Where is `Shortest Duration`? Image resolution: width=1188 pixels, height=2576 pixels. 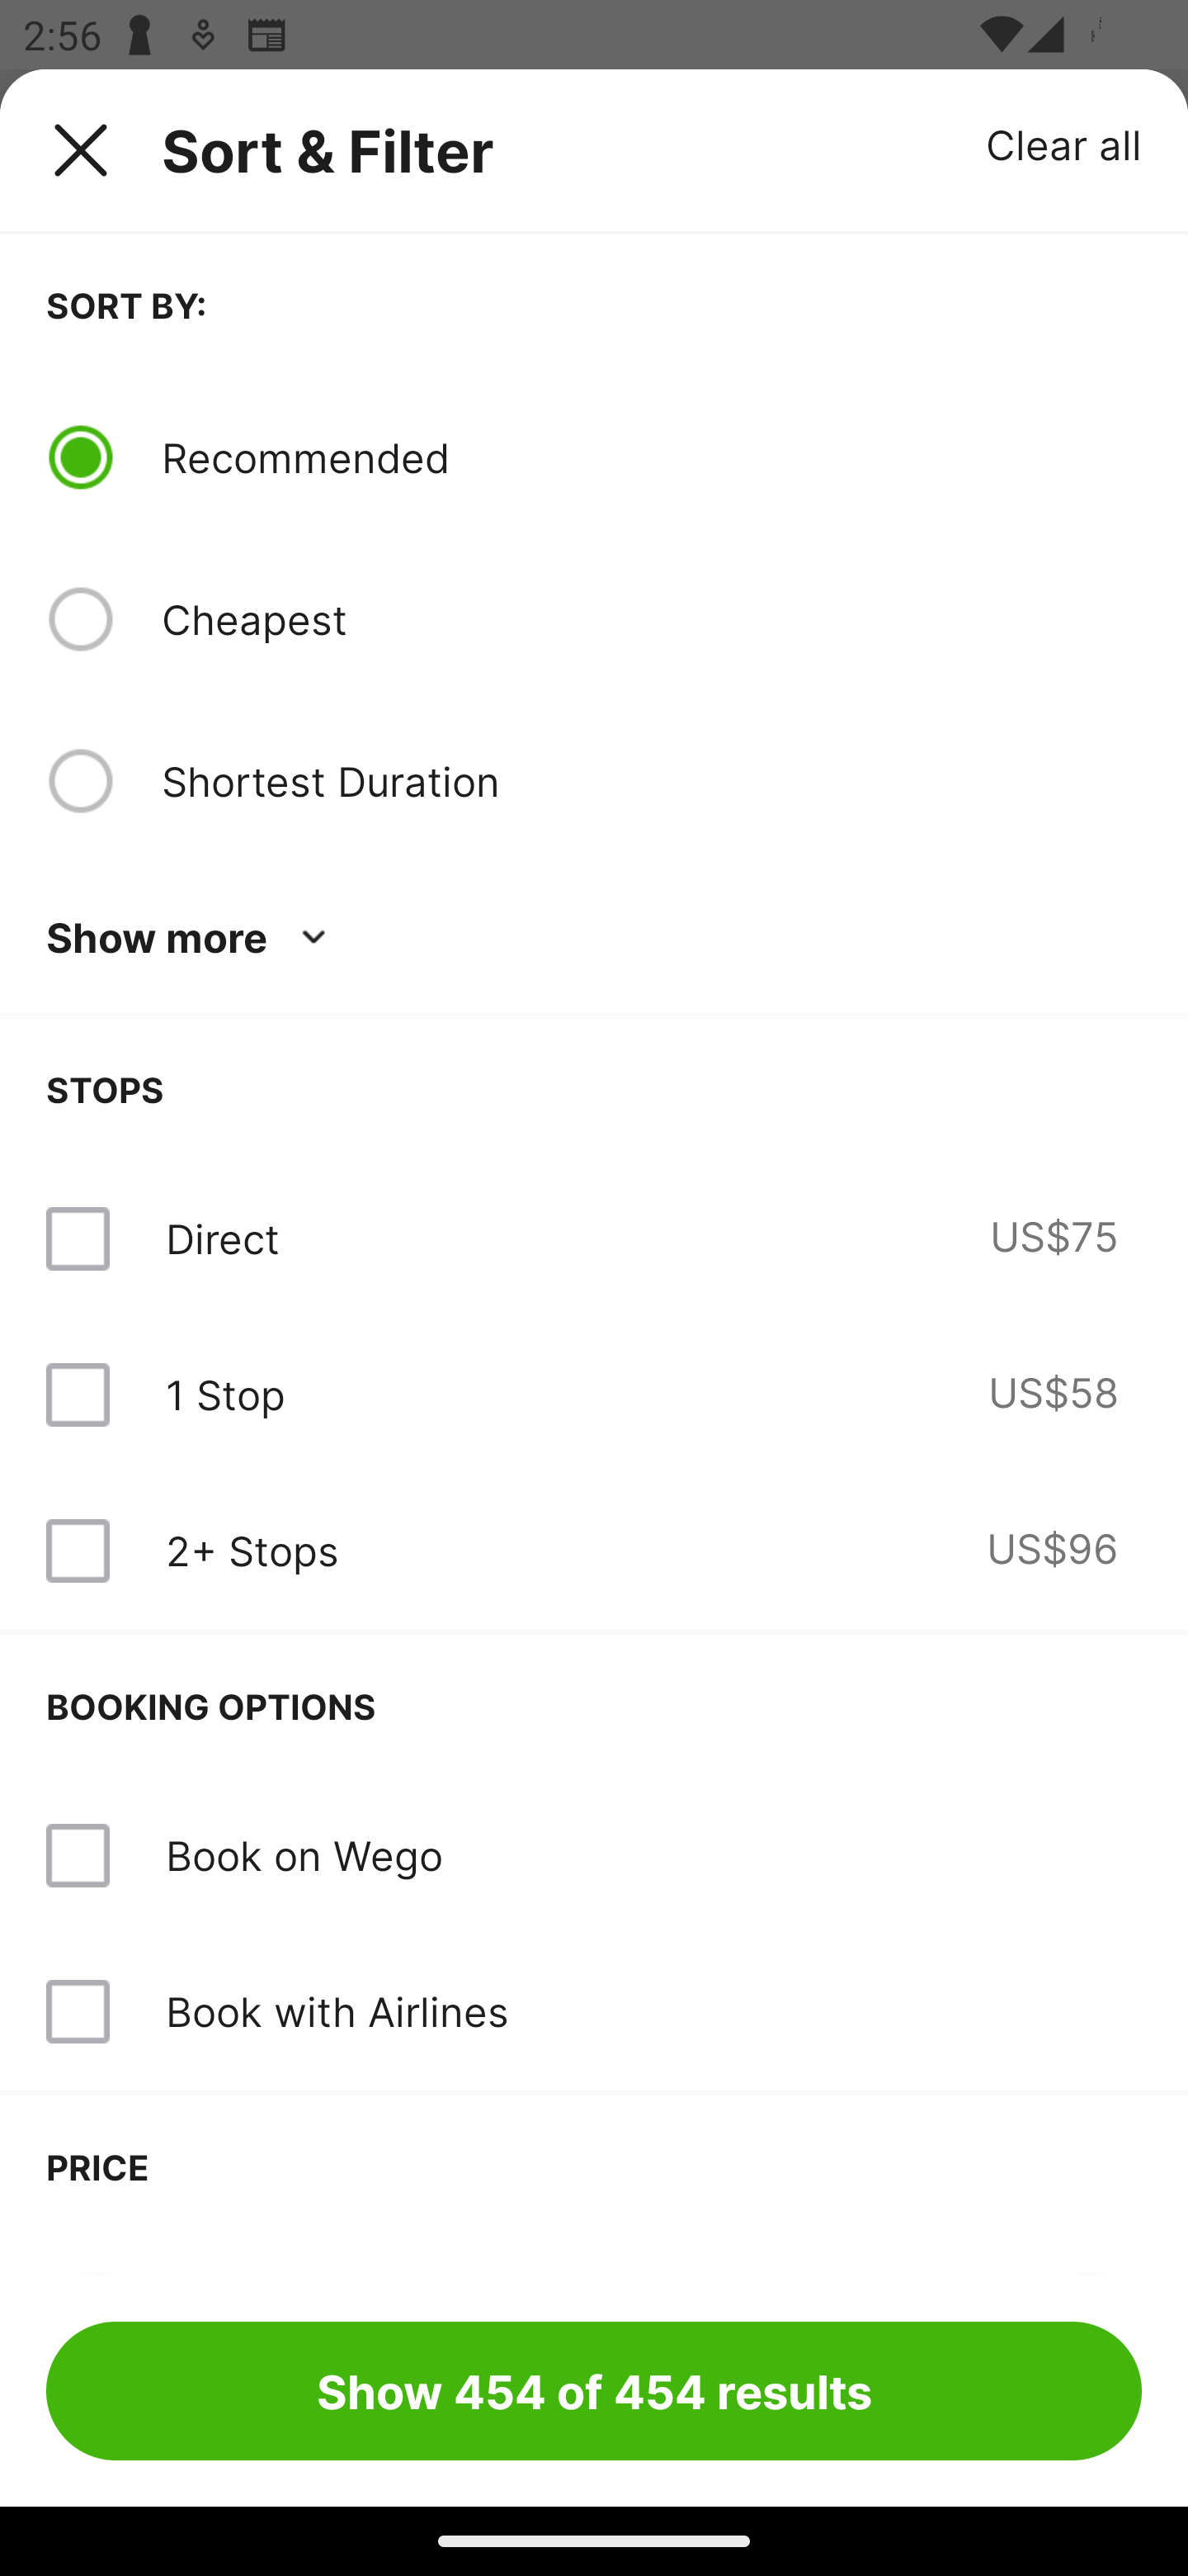 Shortest Duration is located at coordinates (651, 780).